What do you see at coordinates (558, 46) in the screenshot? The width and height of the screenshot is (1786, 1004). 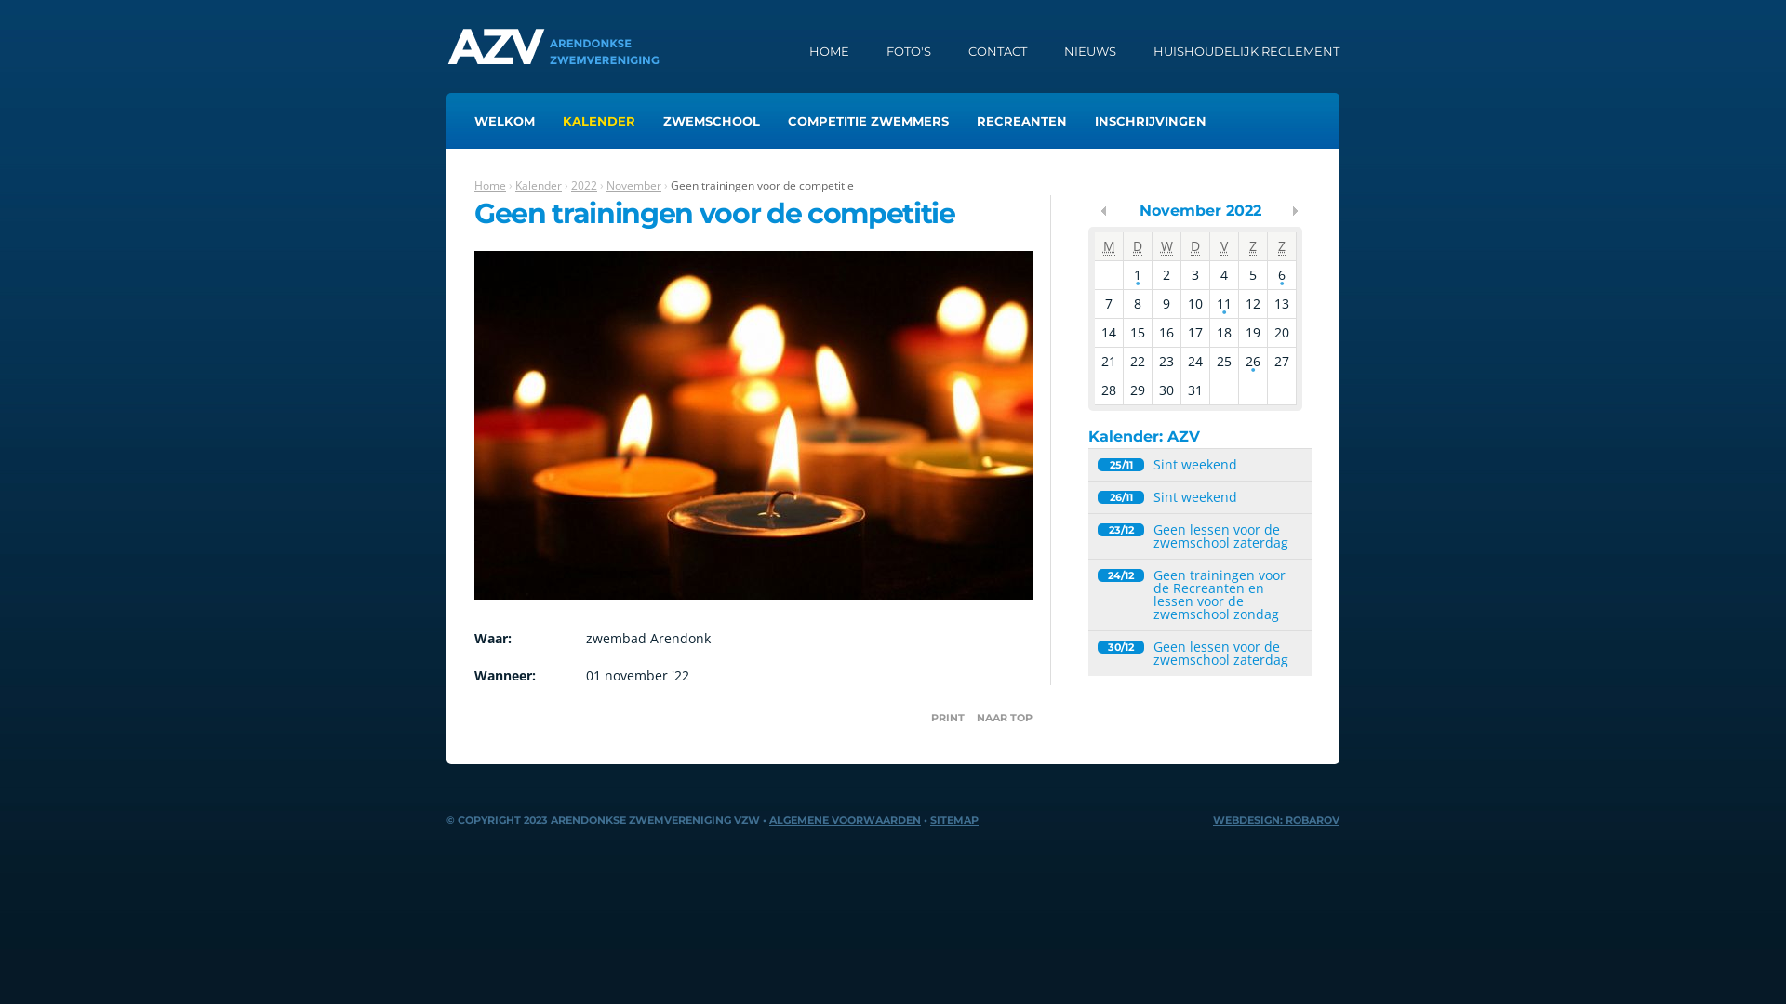 I see `AZV-arendonk` at bounding box center [558, 46].